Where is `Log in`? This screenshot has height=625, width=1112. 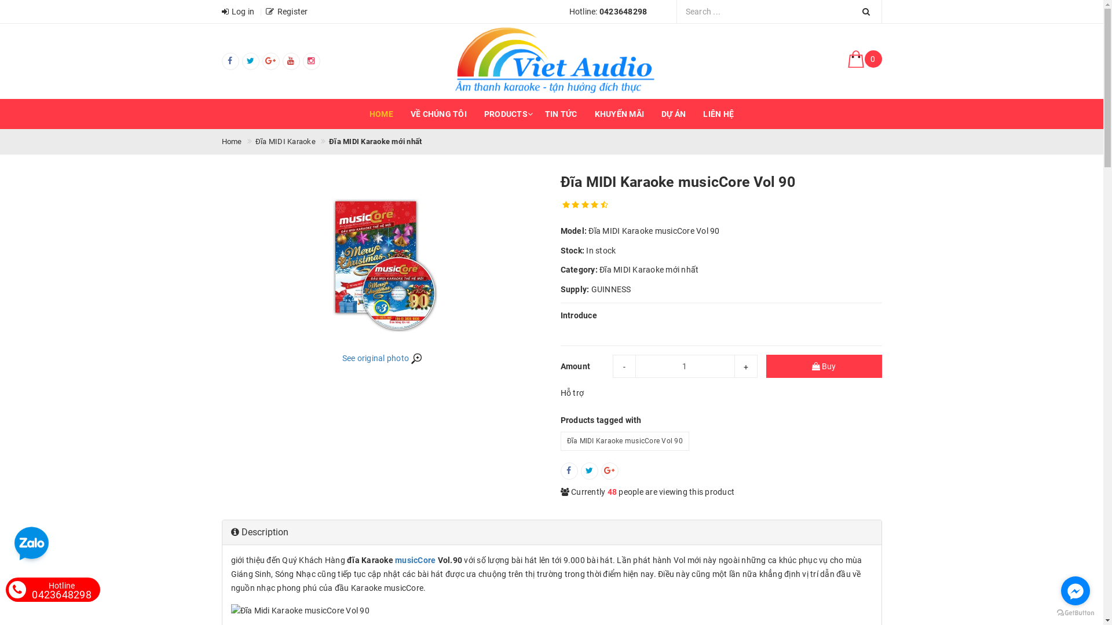 Log in is located at coordinates (237, 12).